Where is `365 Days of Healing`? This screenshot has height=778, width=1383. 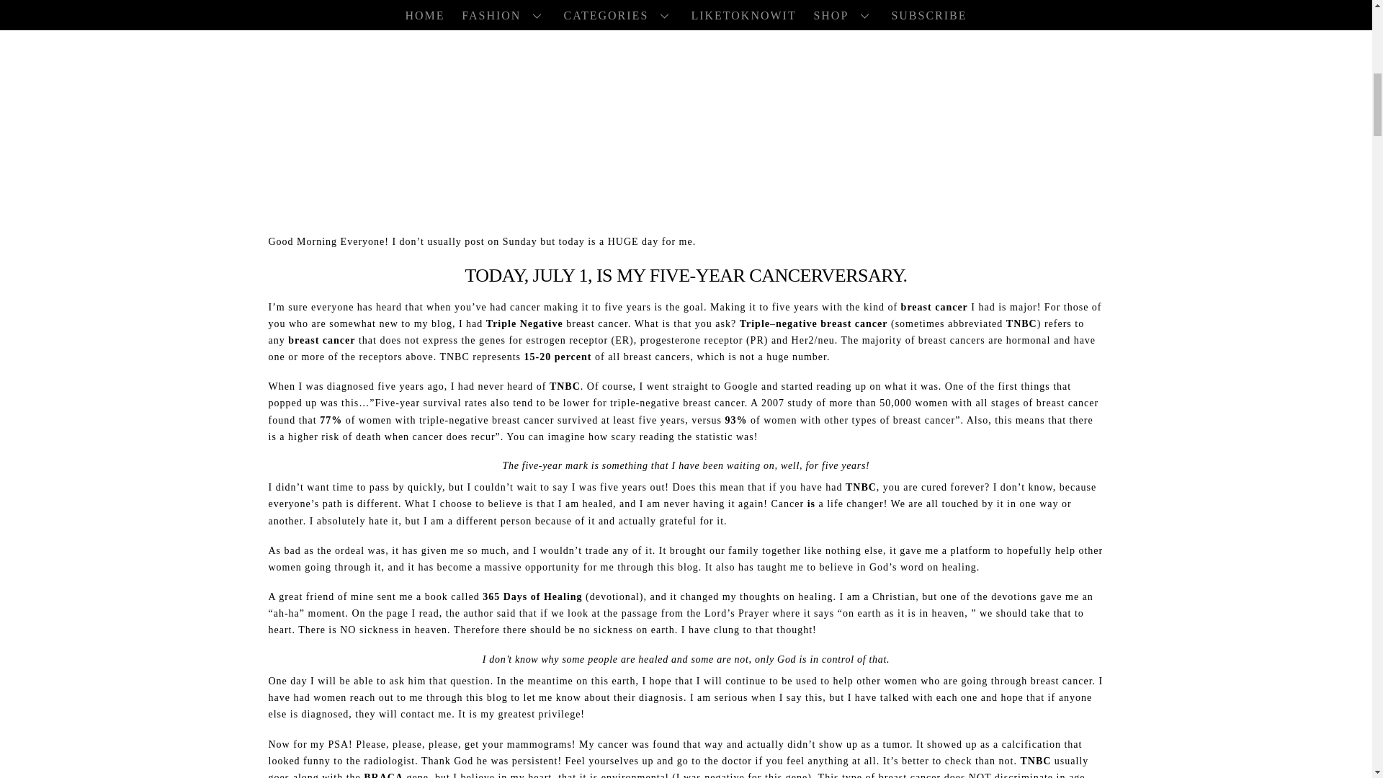 365 Days of Healing is located at coordinates (532, 596).